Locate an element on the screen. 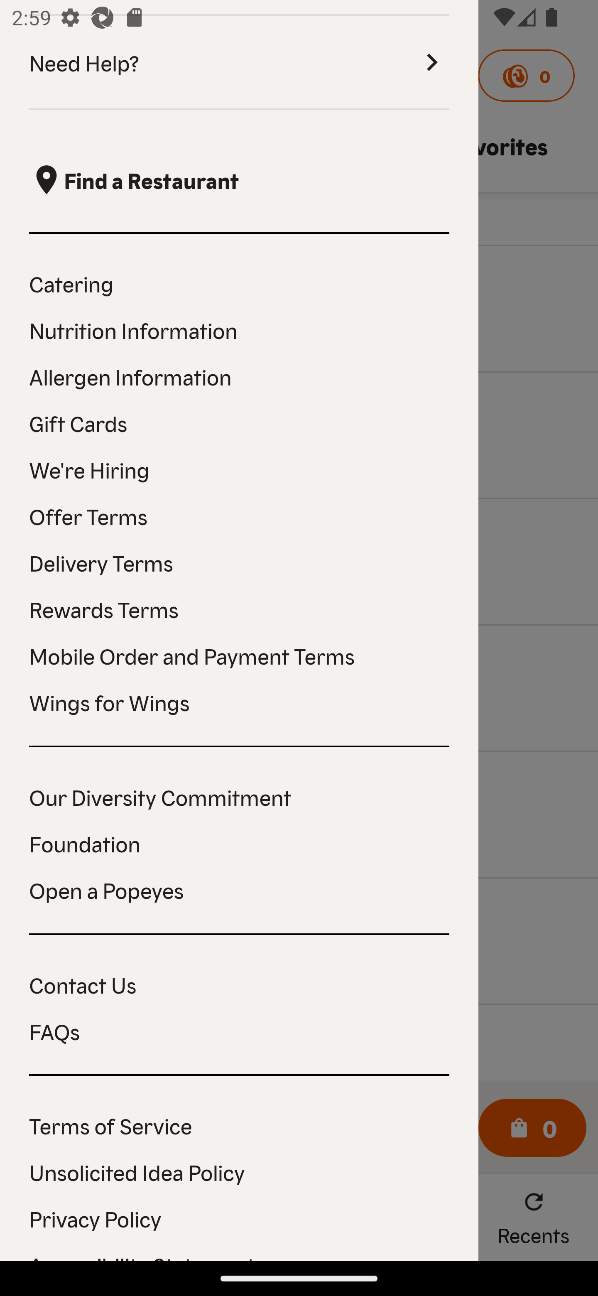 The height and width of the screenshot is (1296, 598). Our Diversity Commitment is located at coordinates (239, 797).